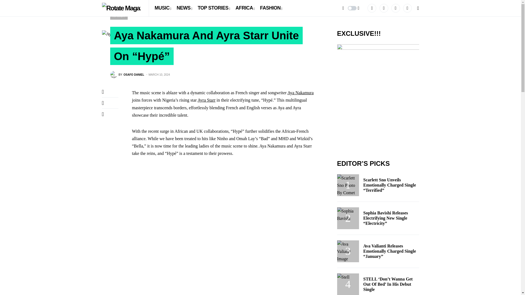 Image resolution: width=525 pixels, height=295 pixels. What do you see at coordinates (162, 8) in the screenshot?
I see `TOP STORIES` at bounding box center [162, 8].